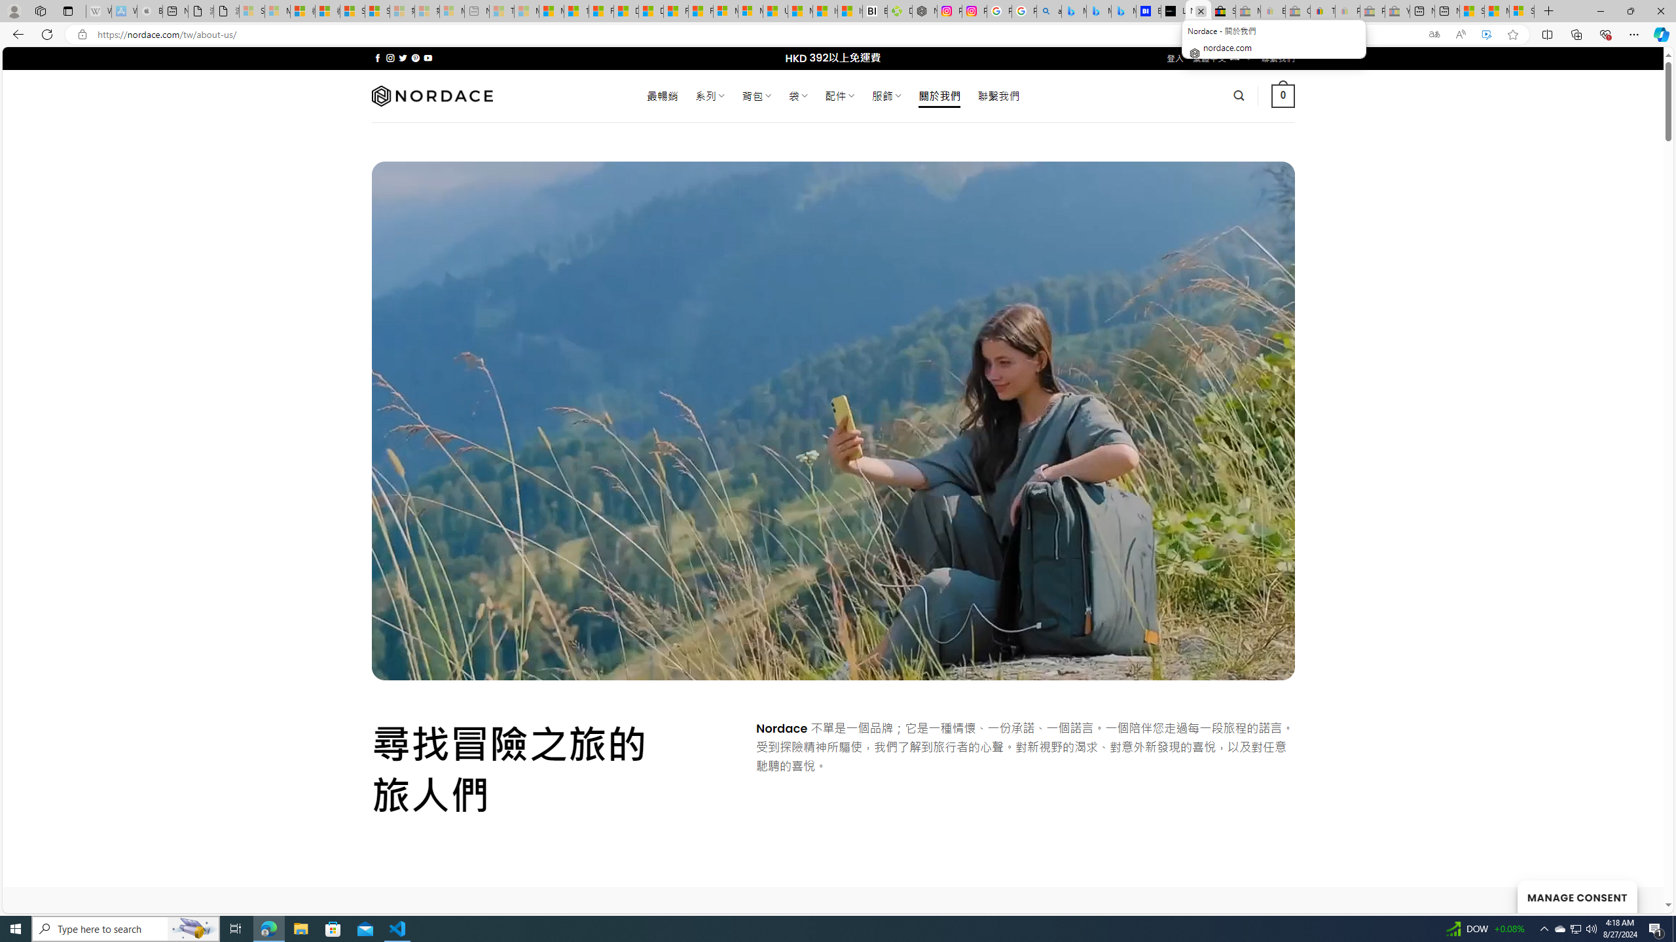  I want to click on US Heat Deaths Soared To Record High Last Year, so click(775, 11).